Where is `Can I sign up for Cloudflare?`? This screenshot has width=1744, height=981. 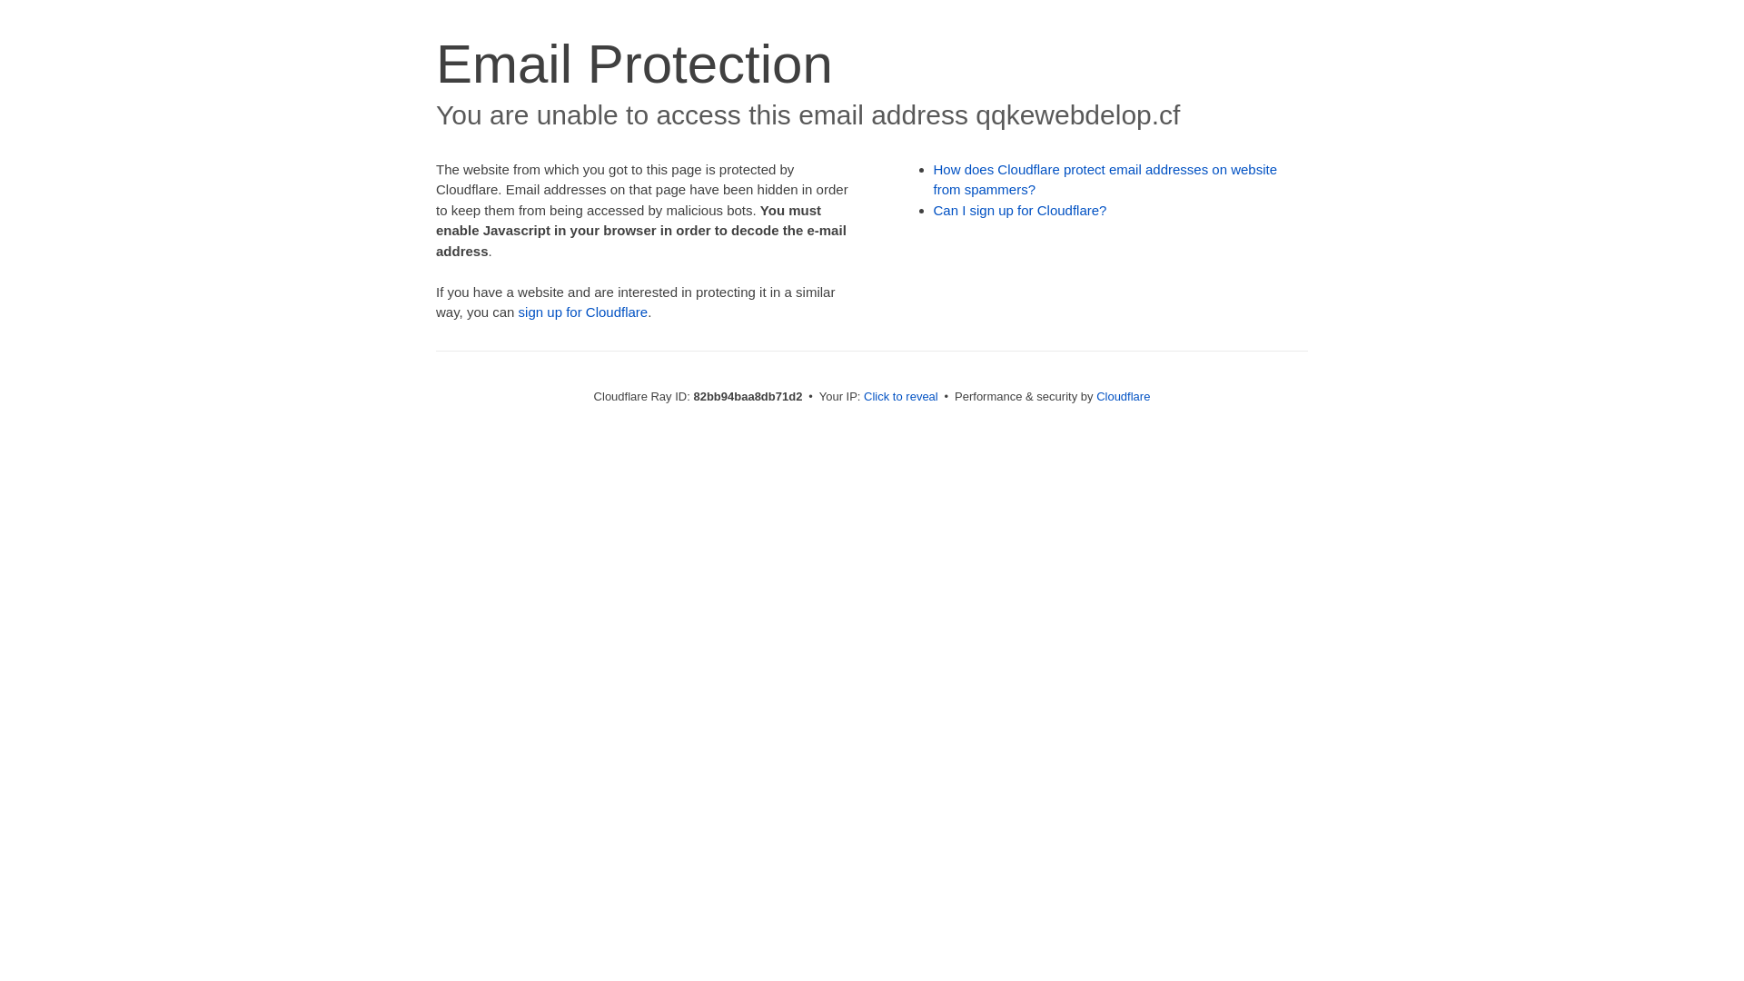
Can I sign up for Cloudflare? is located at coordinates (1021, 211).